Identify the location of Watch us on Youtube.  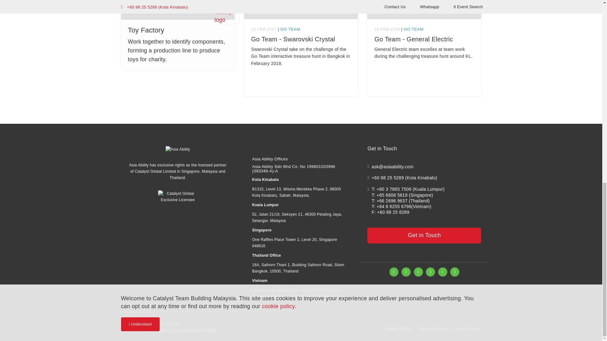
(455, 272).